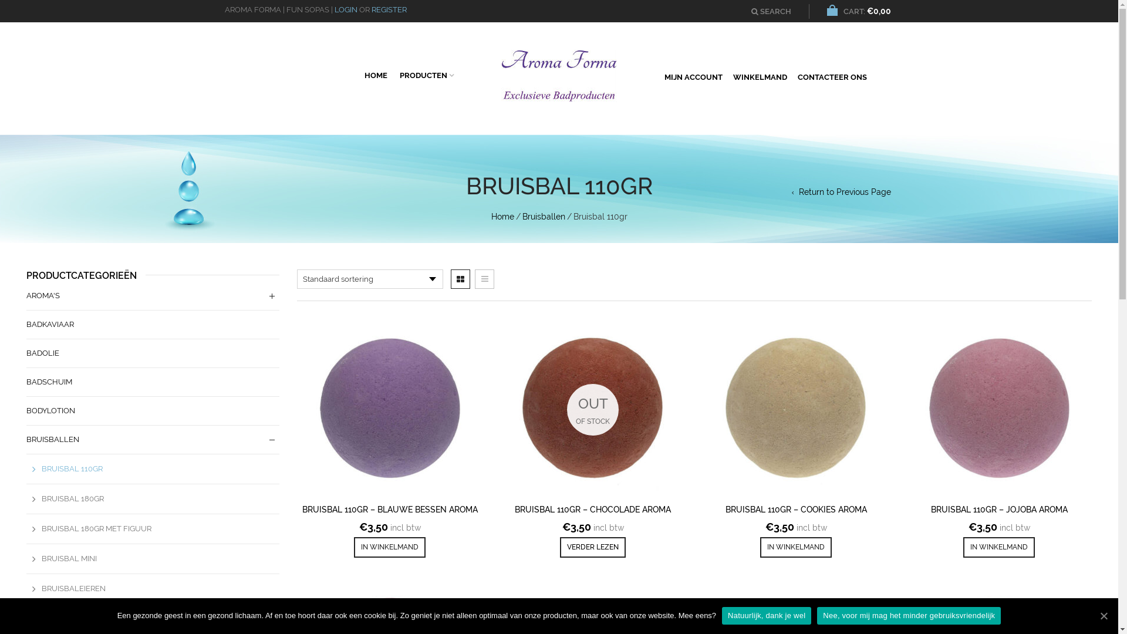  I want to click on BRUISBAL 180GR MET FIGUUR, so click(89, 529).